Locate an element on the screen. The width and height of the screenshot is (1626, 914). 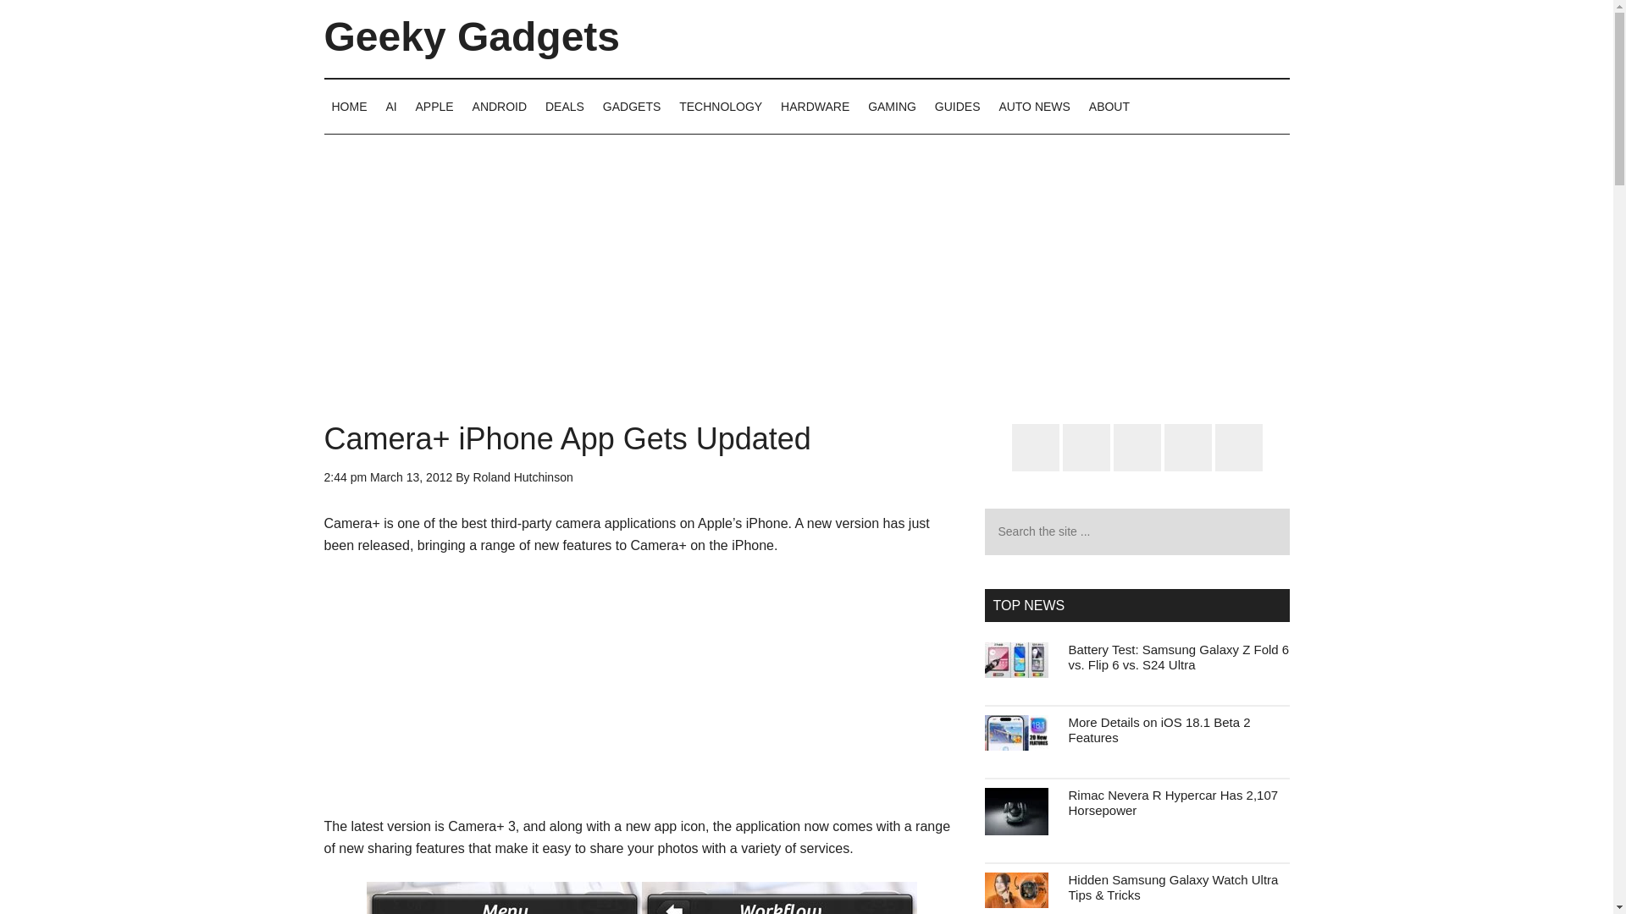
About Geeky Gadgets is located at coordinates (1109, 106).